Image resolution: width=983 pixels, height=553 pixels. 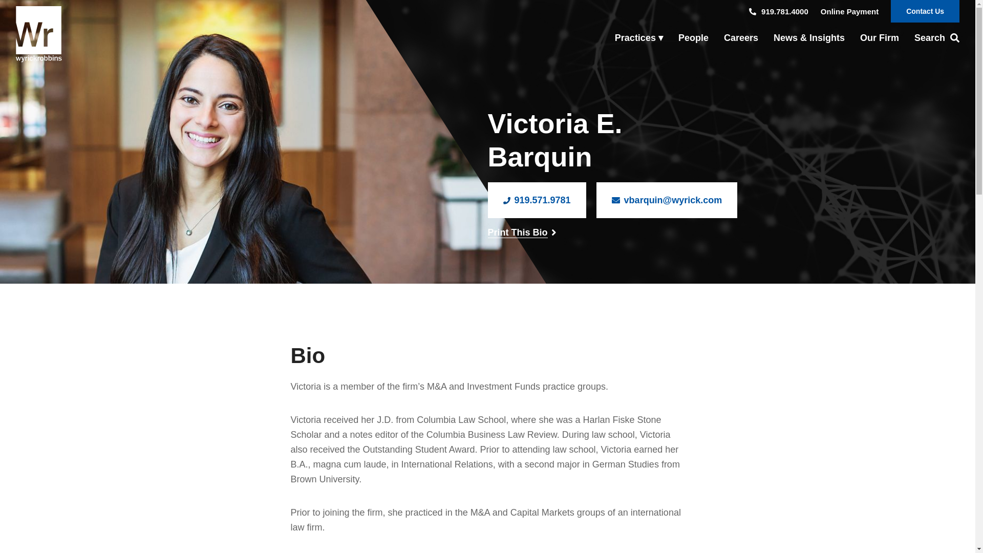 I want to click on Online Payment, so click(x=850, y=11).